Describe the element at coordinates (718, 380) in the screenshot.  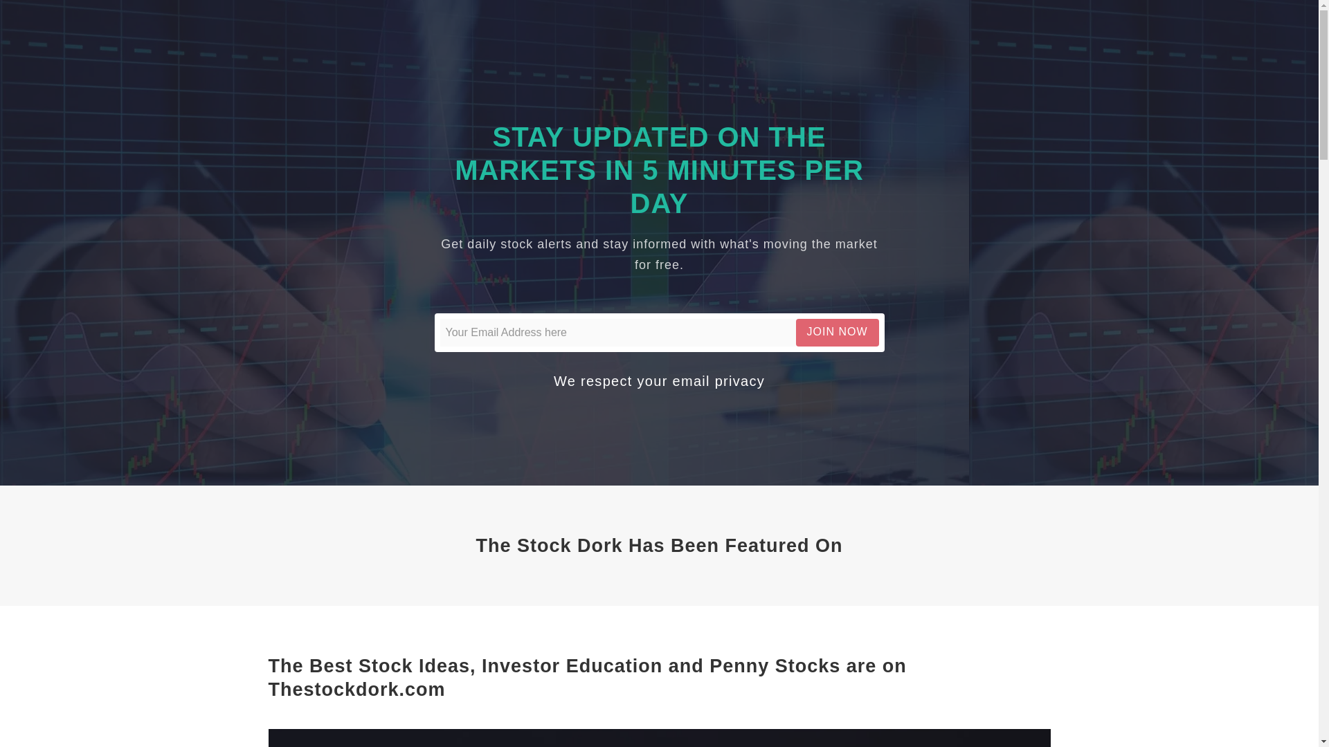
I see `email privacy` at that location.